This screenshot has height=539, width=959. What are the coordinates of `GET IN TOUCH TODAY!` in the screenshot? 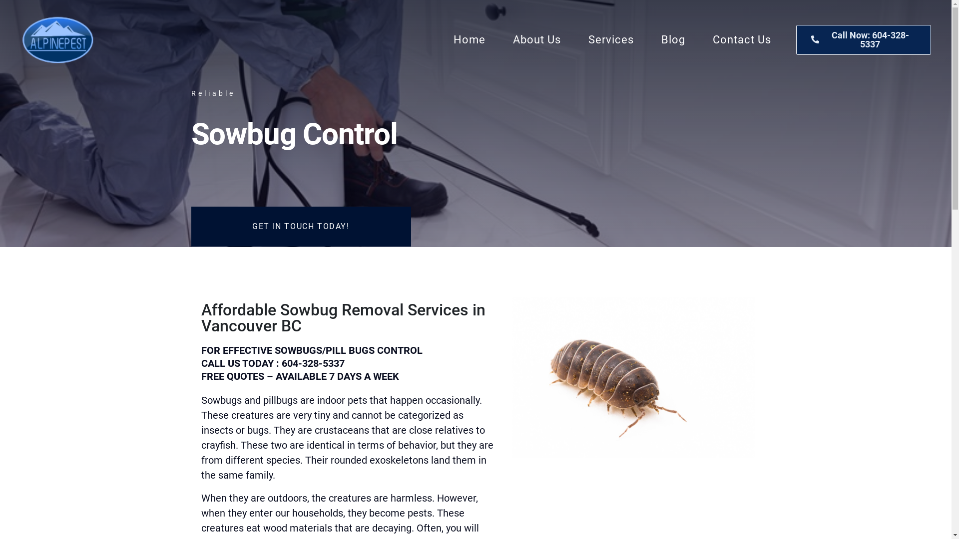 It's located at (301, 227).